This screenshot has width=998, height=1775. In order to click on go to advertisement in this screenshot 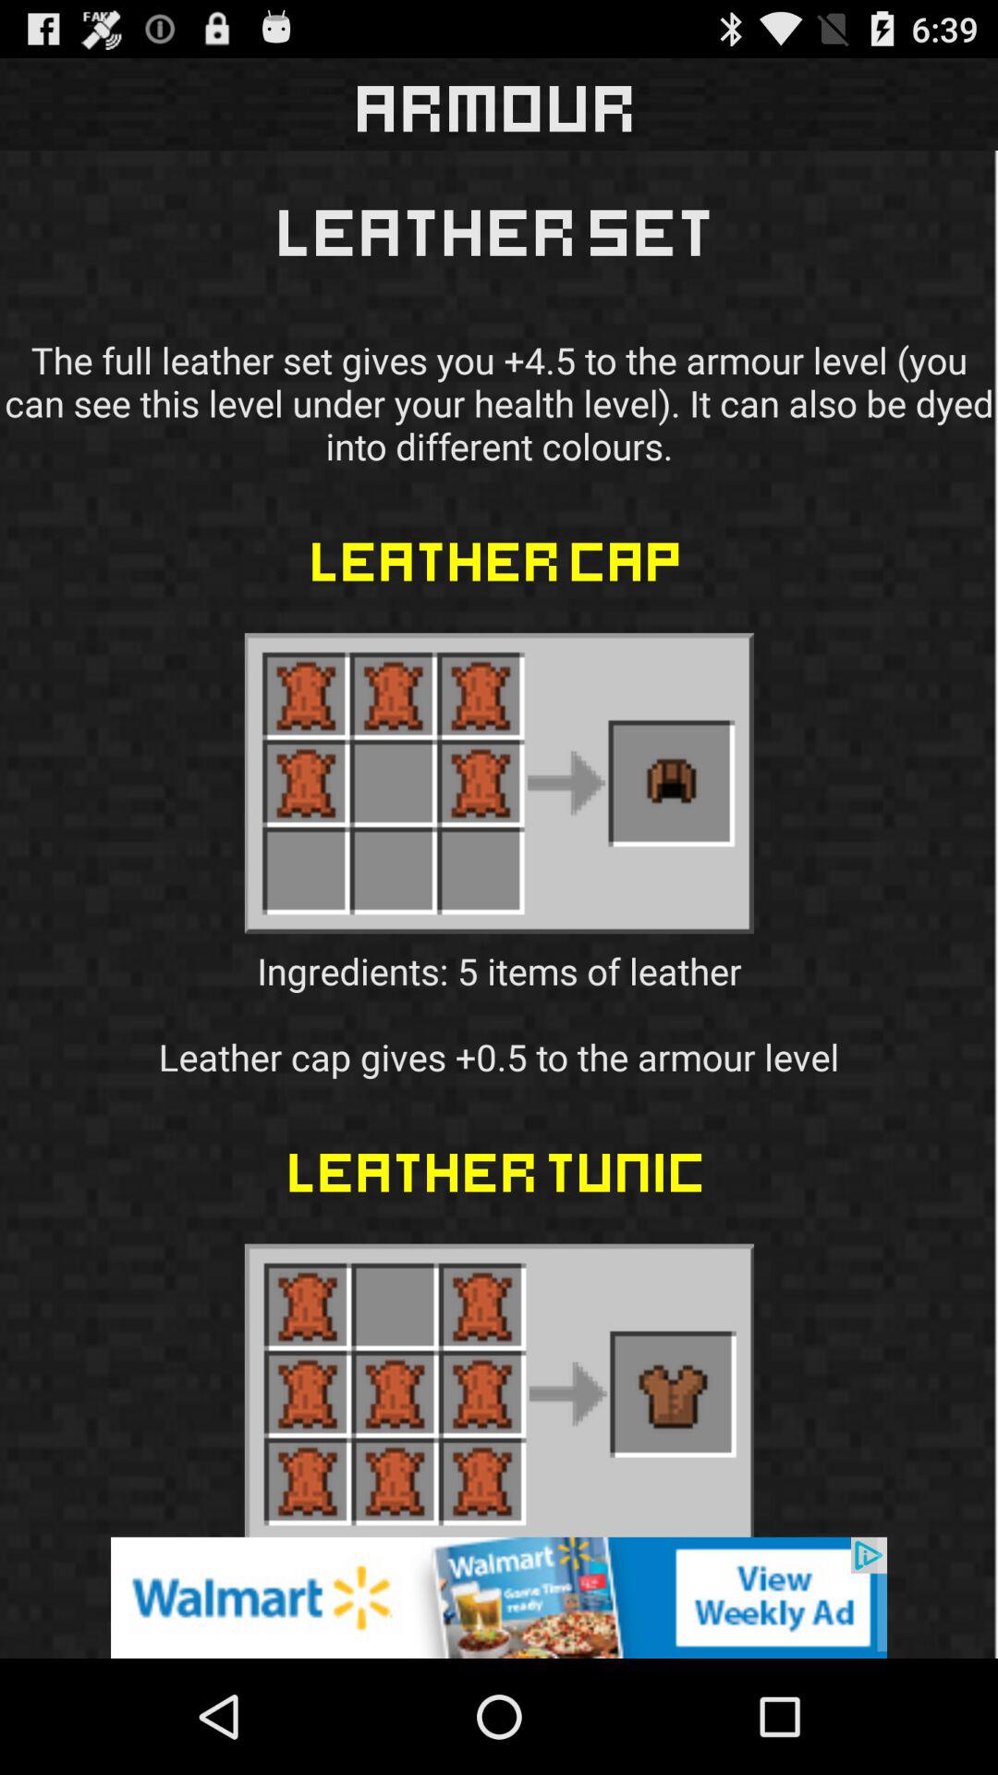, I will do `click(499, 1597)`.